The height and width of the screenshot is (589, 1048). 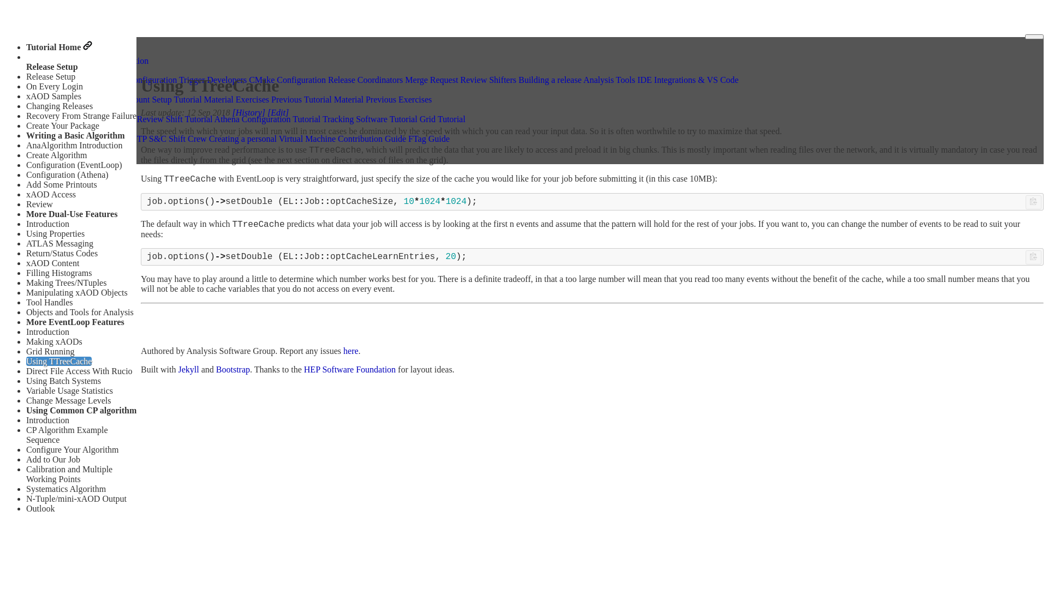 I want to click on Links, so click(x=41, y=129).